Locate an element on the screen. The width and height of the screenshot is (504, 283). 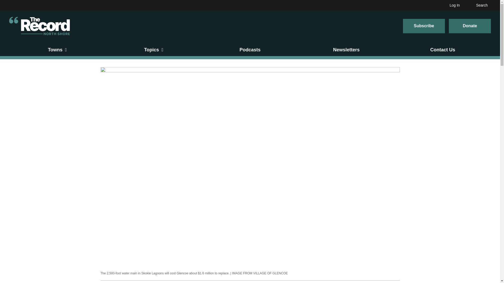
Donate is located at coordinates (470, 26).